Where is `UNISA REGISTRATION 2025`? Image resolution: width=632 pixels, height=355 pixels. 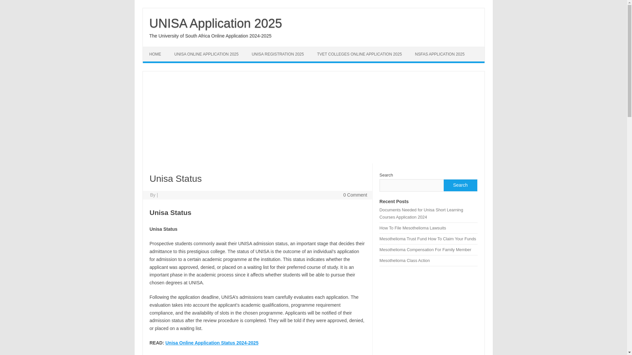 UNISA REGISTRATION 2025 is located at coordinates (278, 54).